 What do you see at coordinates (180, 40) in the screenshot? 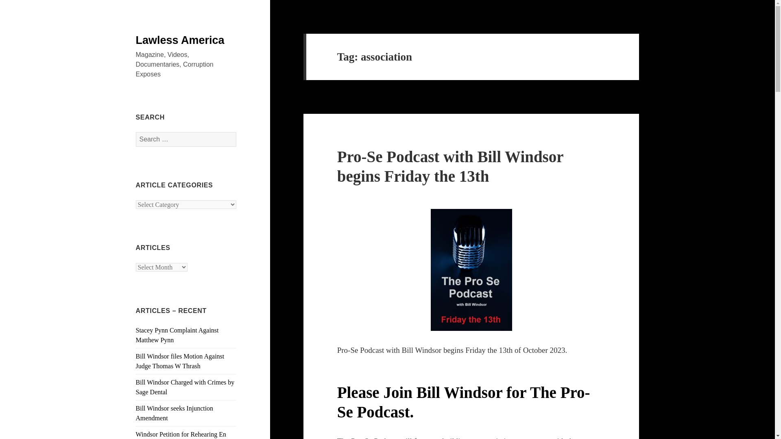
I see `Lawless America` at bounding box center [180, 40].